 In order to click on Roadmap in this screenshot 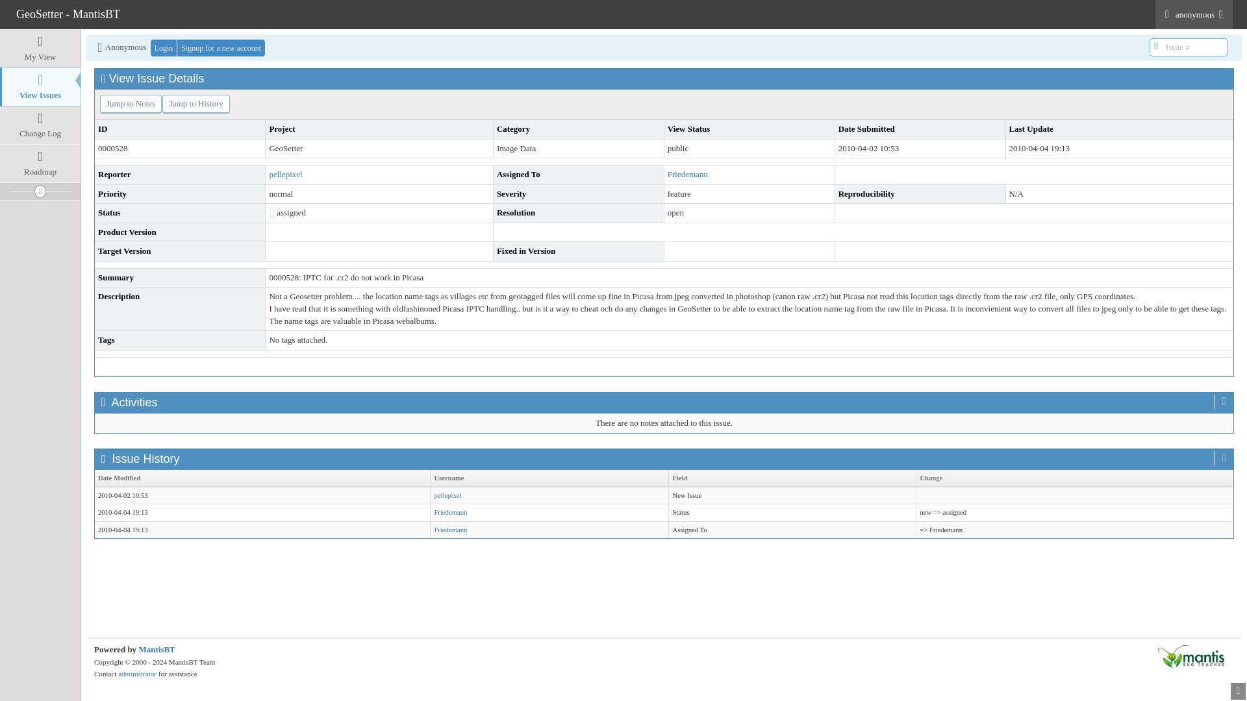, I will do `click(40, 163)`.